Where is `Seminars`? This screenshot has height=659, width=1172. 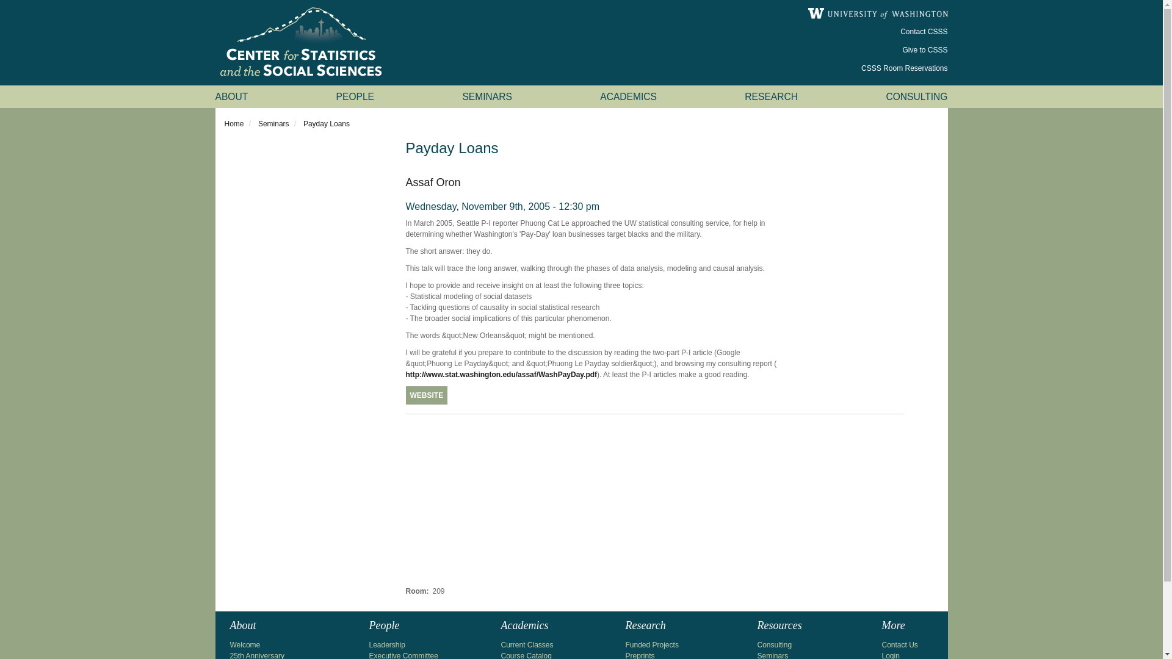
Seminars is located at coordinates (273, 123).